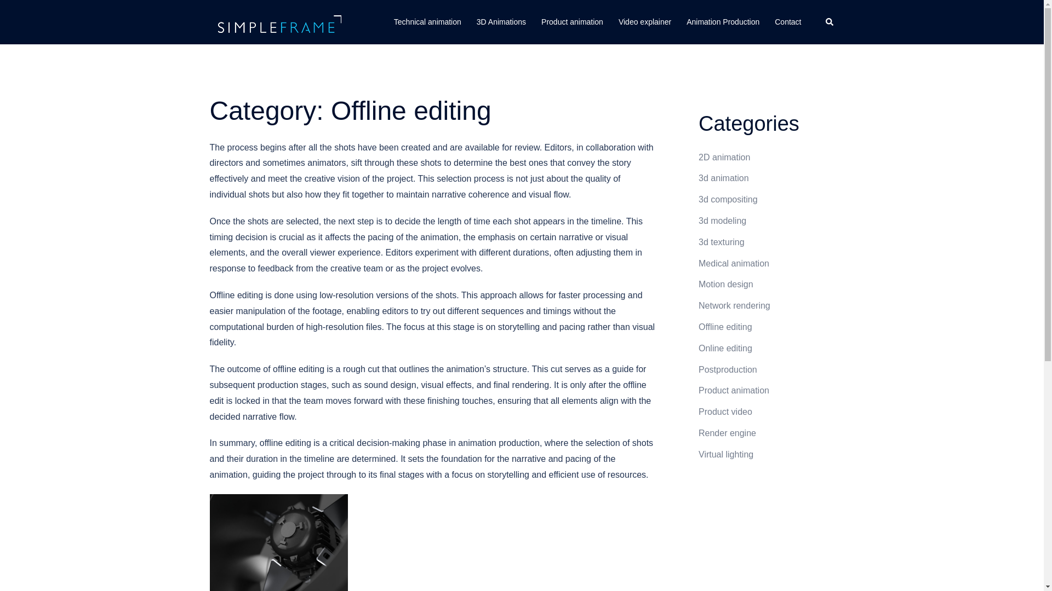 The width and height of the screenshot is (1052, 591). I want to click on Product animation, so click(733, 391).